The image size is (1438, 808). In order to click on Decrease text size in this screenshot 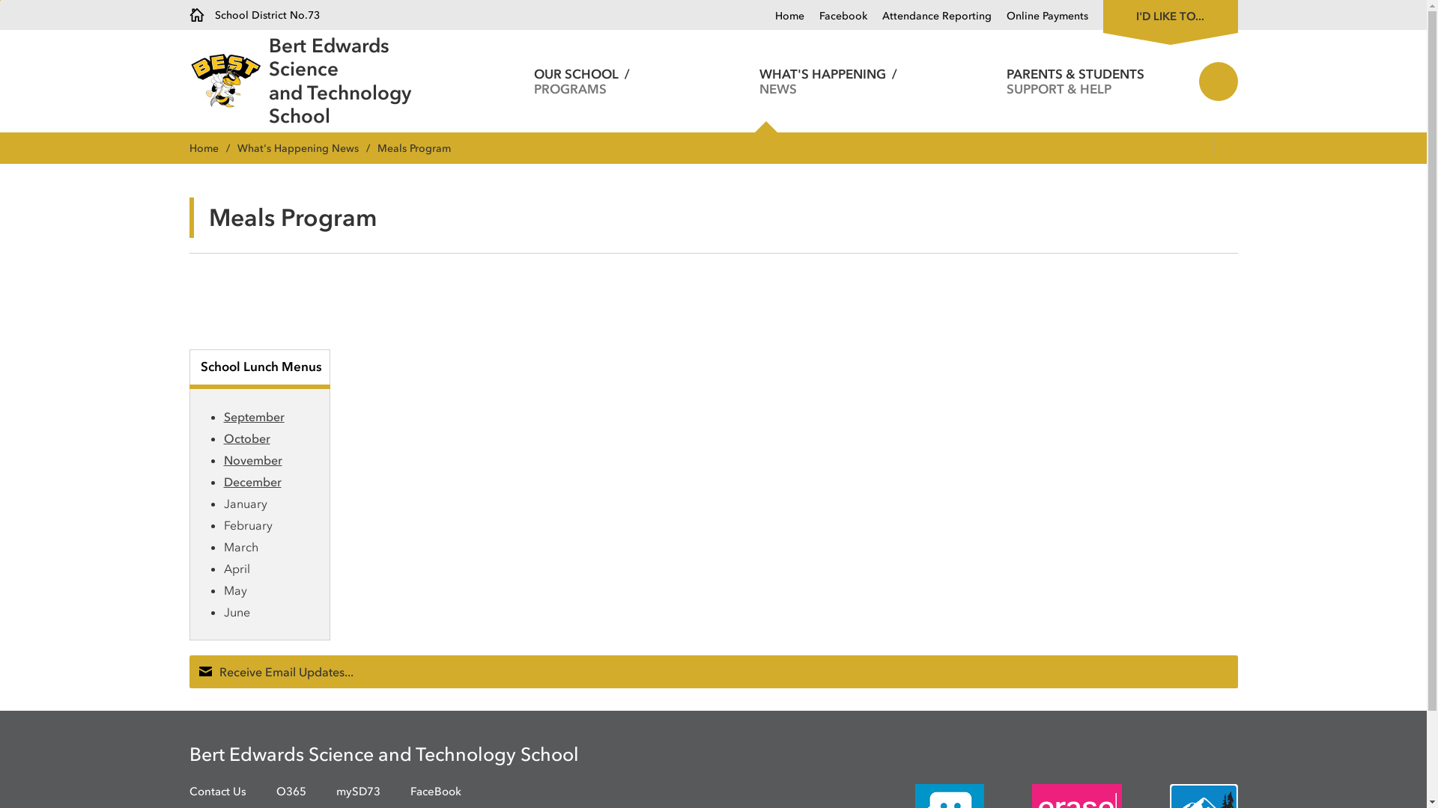, I will do `click(1132, 149)`.